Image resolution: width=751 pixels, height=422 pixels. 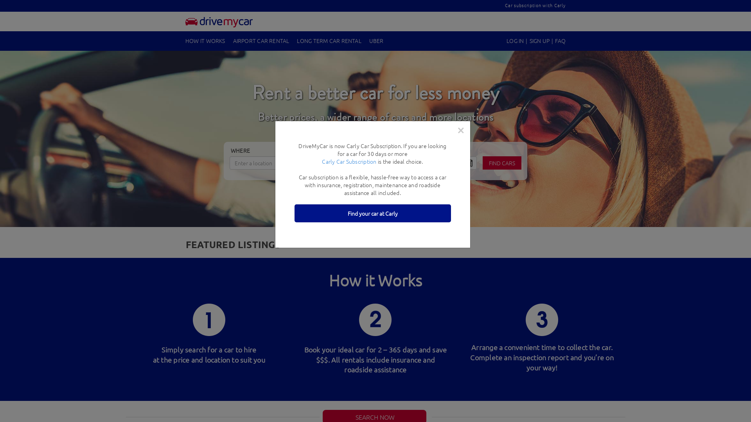 I want to click on Car subscription with Carly, so click(x=537, y=5).